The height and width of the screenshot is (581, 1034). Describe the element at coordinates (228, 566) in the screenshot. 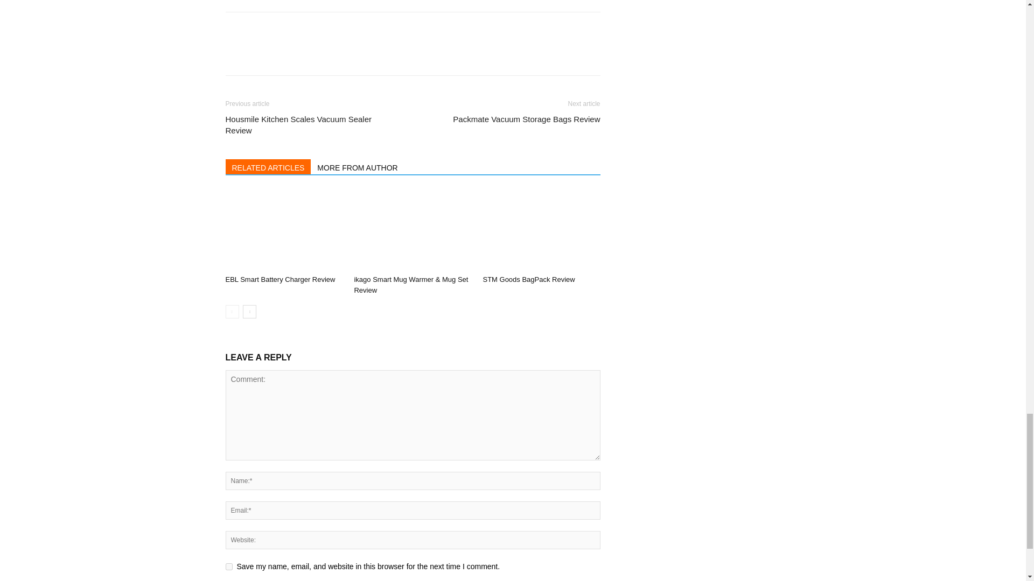

I see `yes` at that location.